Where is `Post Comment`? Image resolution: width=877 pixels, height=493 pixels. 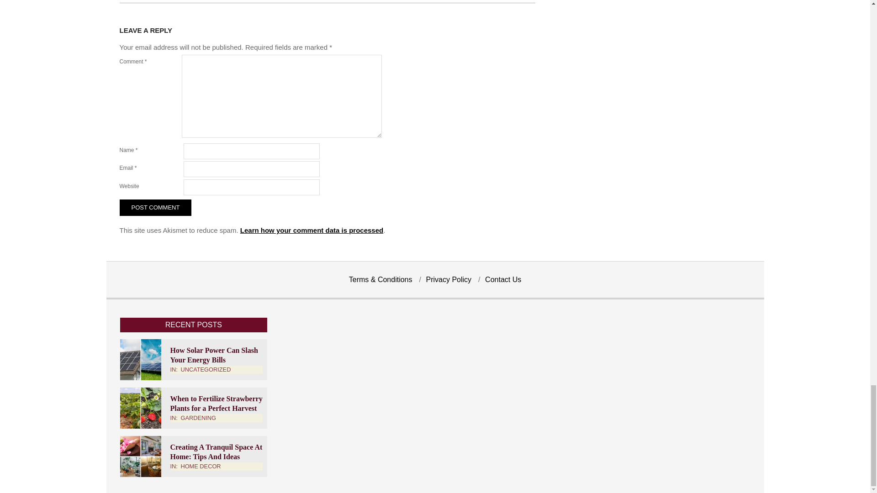 Post Comment is located at coordinates (155, 208).